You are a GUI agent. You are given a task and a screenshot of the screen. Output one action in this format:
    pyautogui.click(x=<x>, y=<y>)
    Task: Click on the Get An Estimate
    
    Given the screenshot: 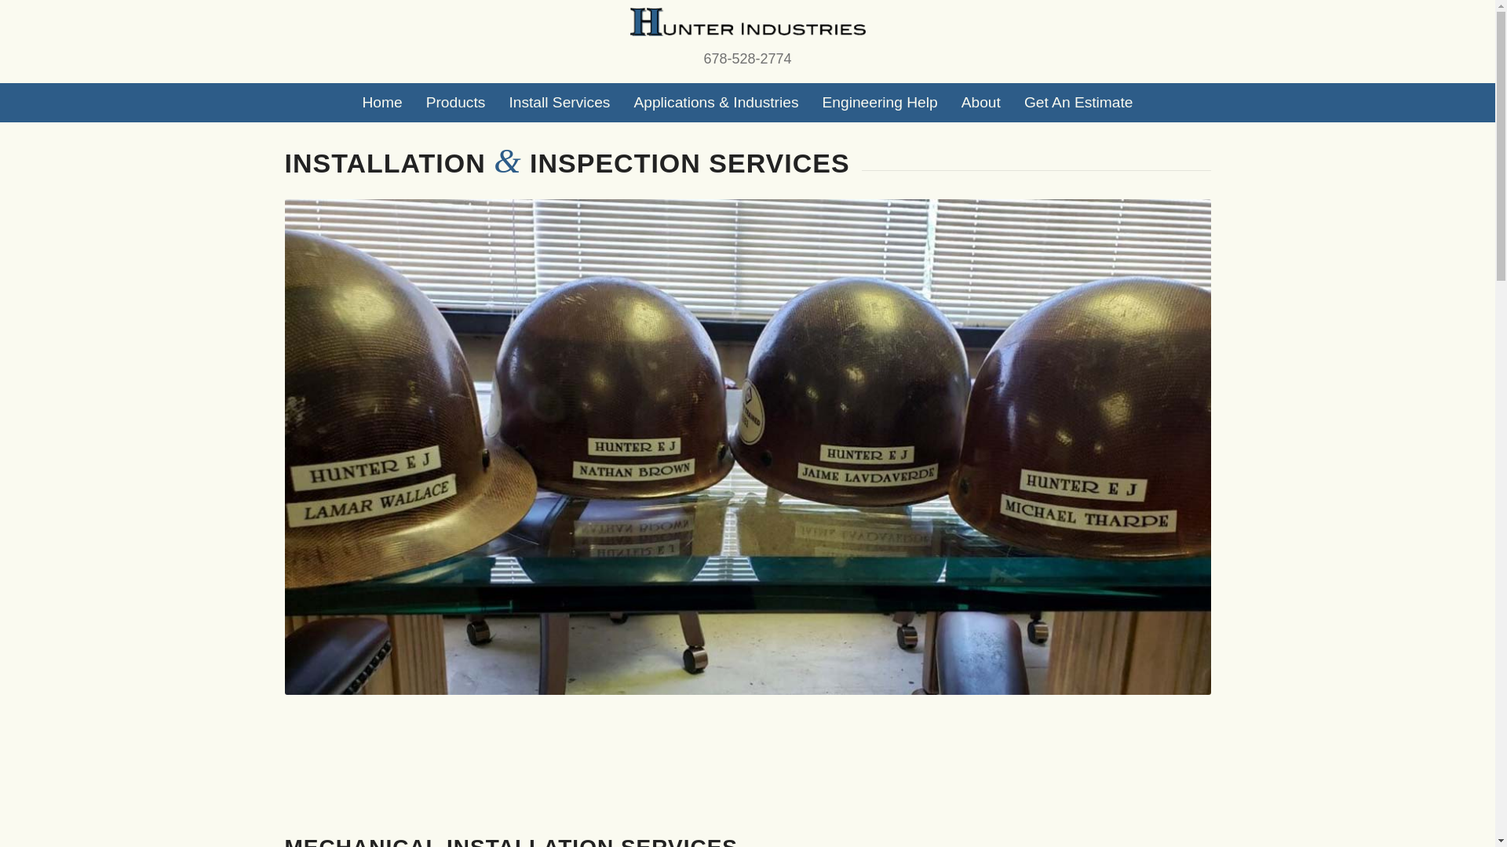 What is the action you would take?
    pyautogui.click(x=1078, y=102)
    